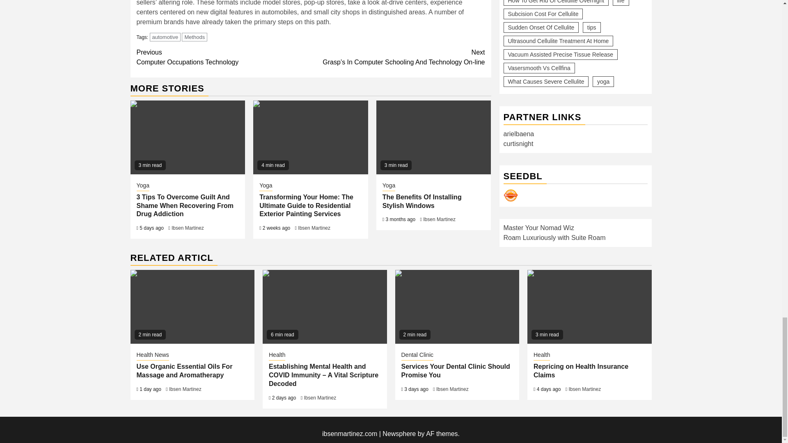  I want to click on Use Organic Essential Oils For Massage and Aromatherapy, so click(192, 307).